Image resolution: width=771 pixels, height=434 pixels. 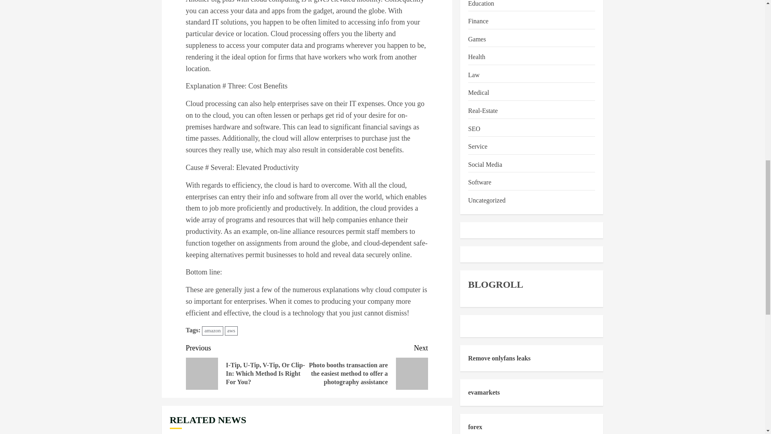 I want to click on Education, so click(x=481, y=4).